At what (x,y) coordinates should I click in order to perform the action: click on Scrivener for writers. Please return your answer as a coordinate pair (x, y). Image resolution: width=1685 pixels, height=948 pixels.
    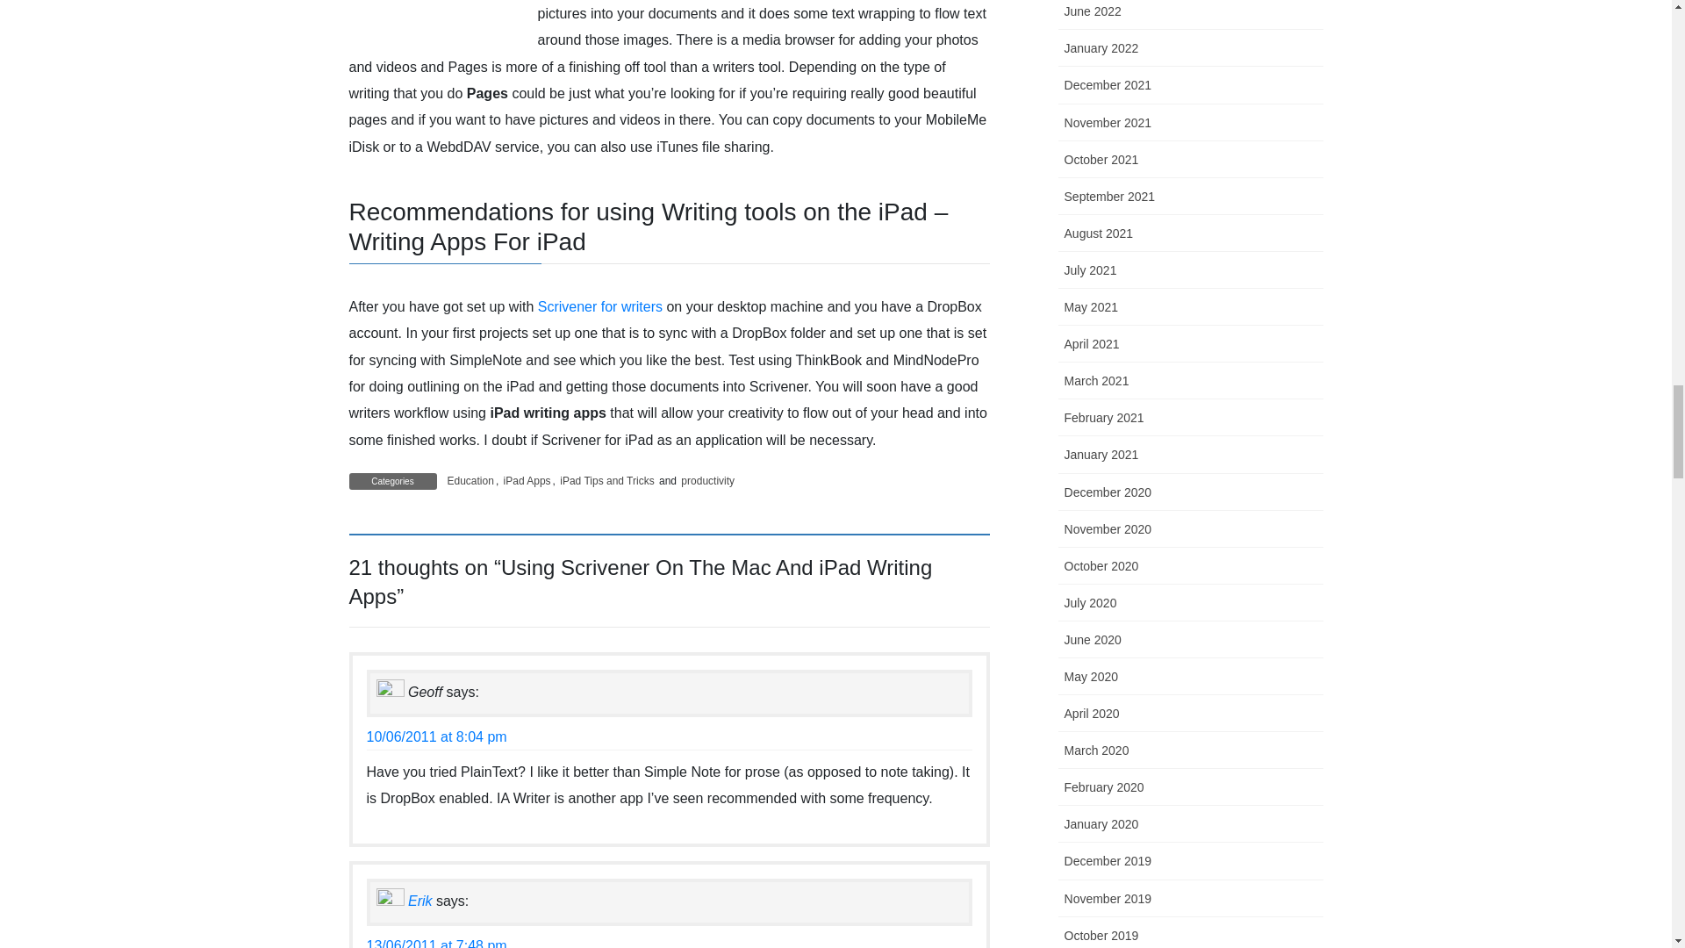
    Looking at the image, I should click on (599, 306).